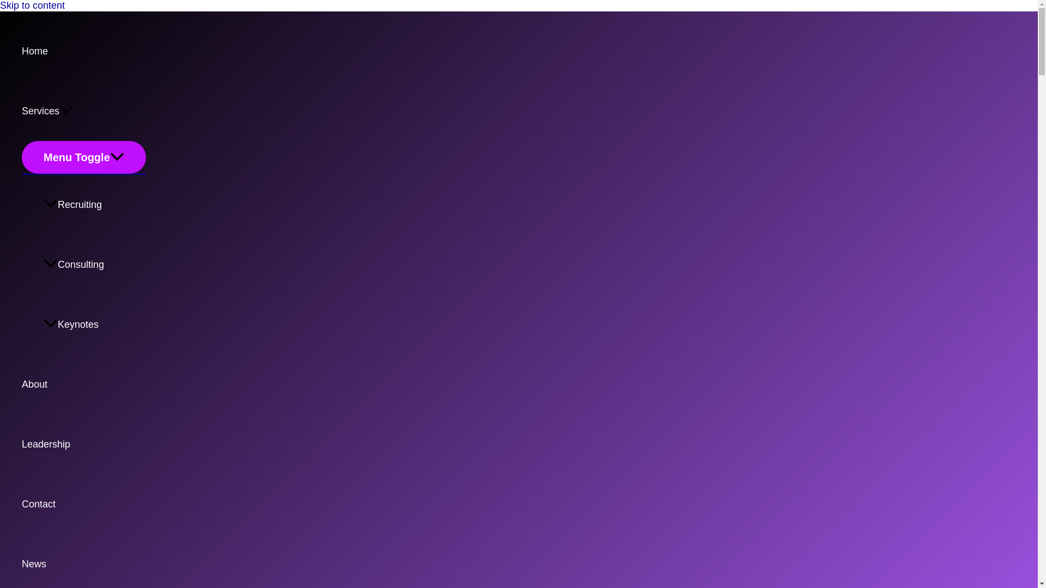  Describe the element at coordinates (84, 51) in the screenshot. I see `Home` at that location.